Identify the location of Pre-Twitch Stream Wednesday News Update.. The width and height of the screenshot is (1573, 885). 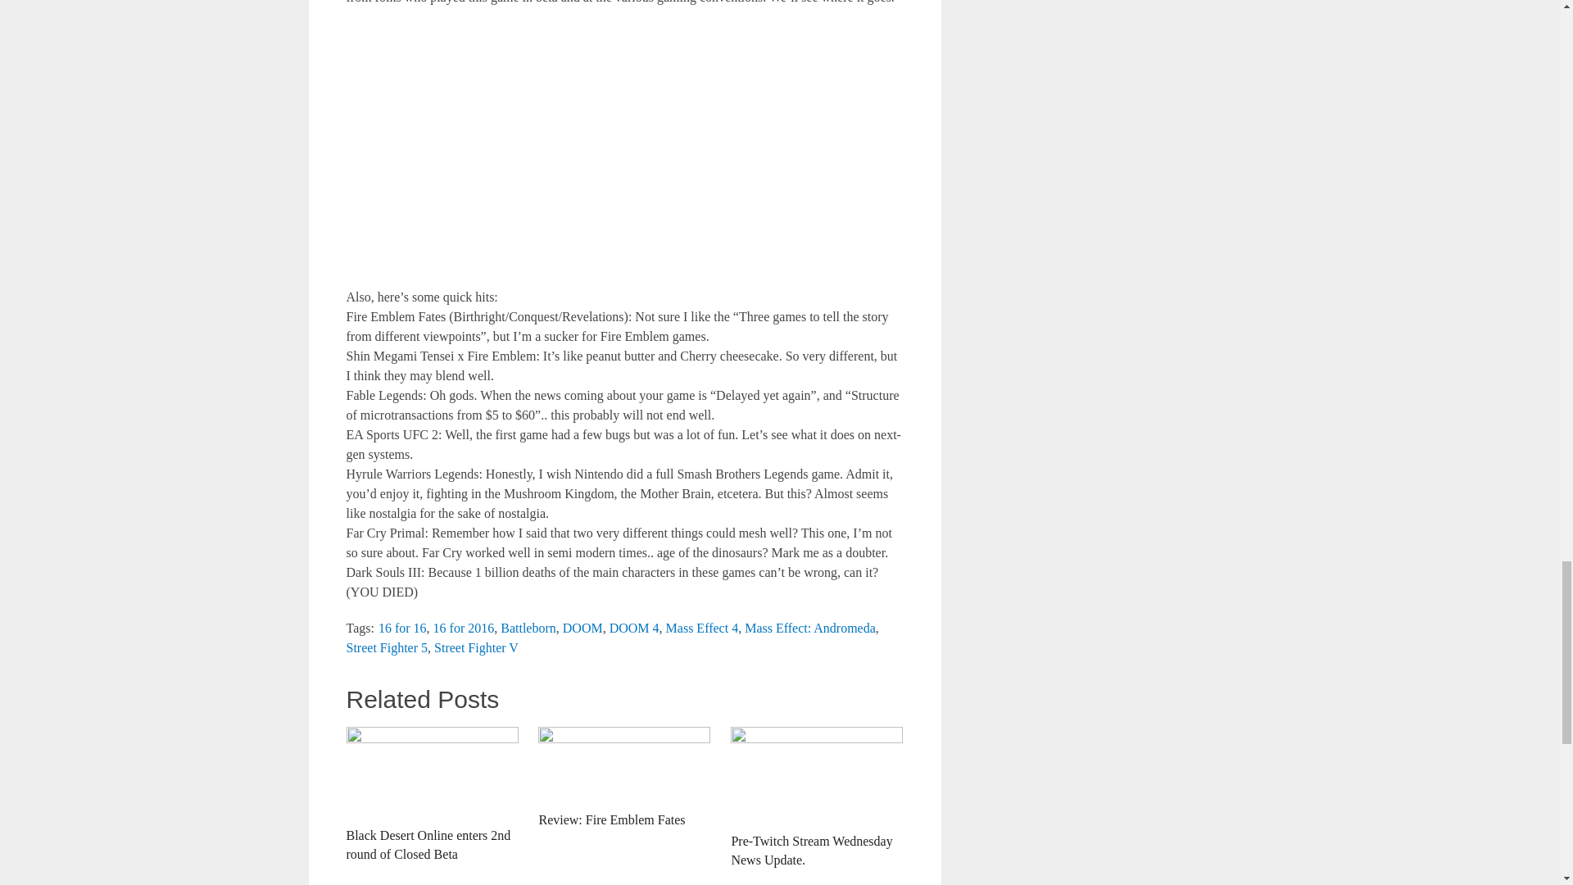
(817, 797).